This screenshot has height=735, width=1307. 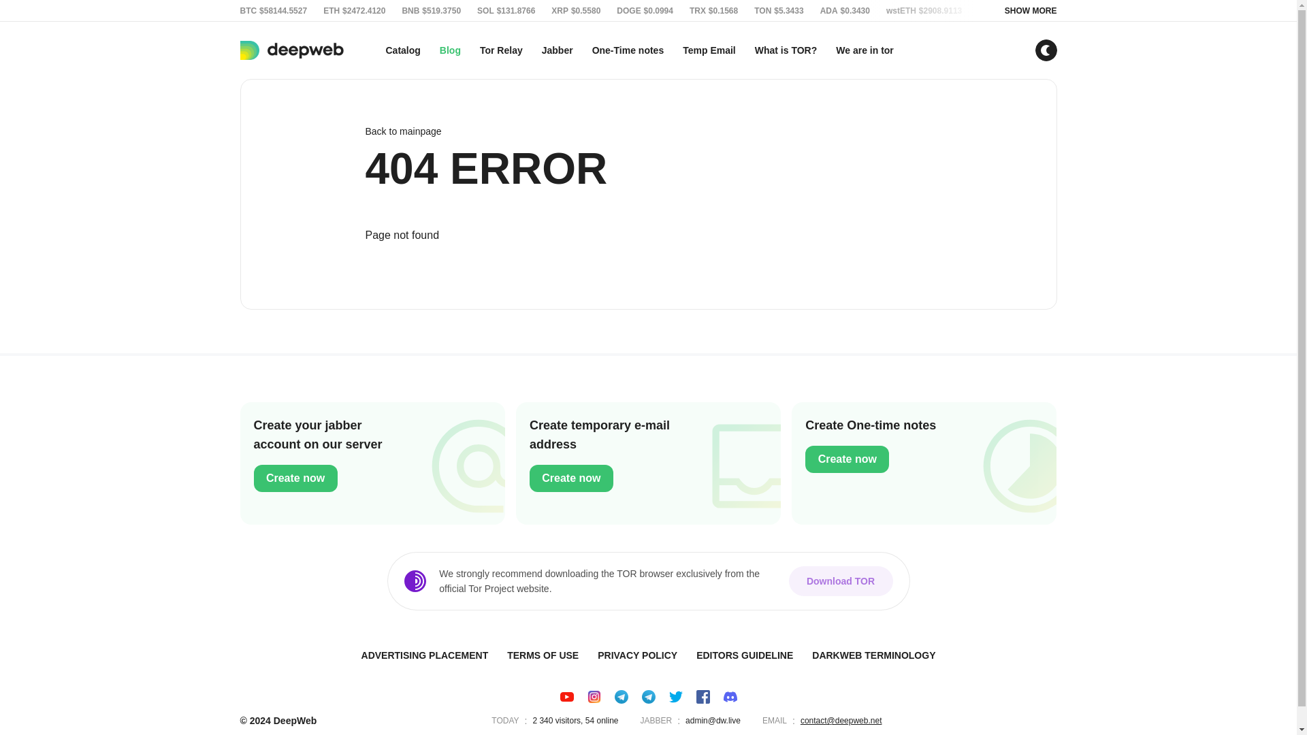 I want to click on Twitter, so click(x=675, y=697).